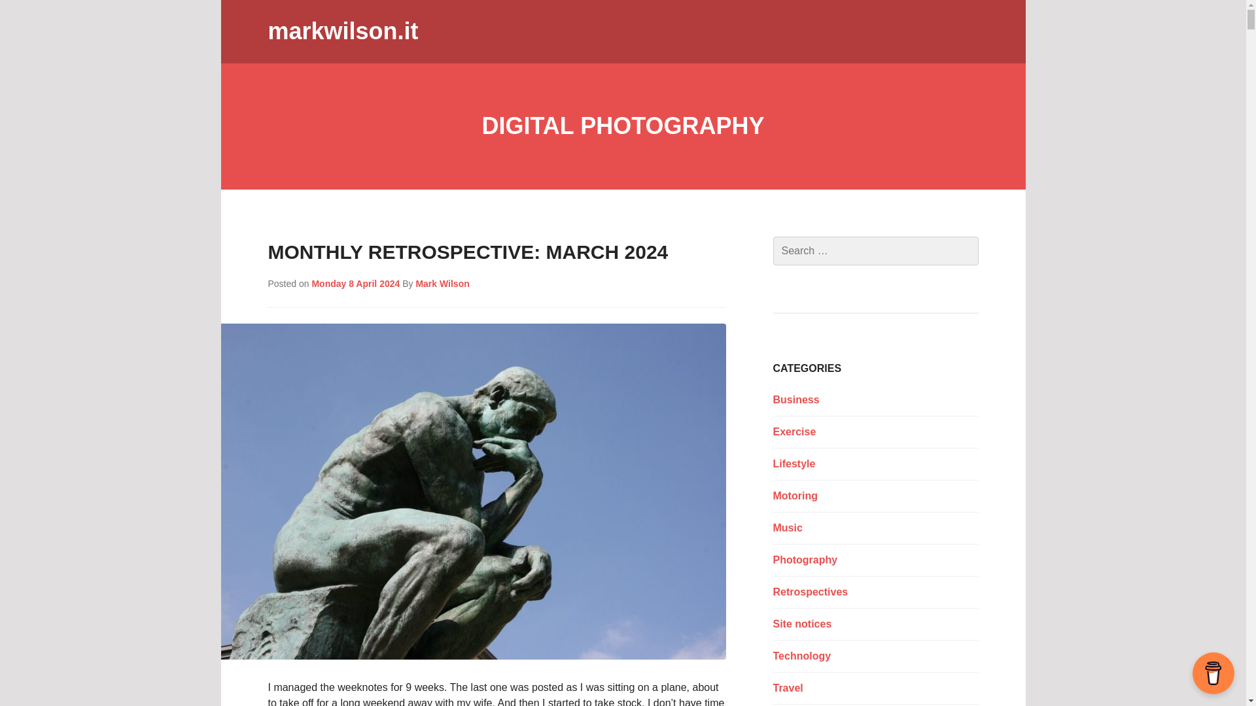  I want to click on Monday 8 April 2024, so click(355, 283).